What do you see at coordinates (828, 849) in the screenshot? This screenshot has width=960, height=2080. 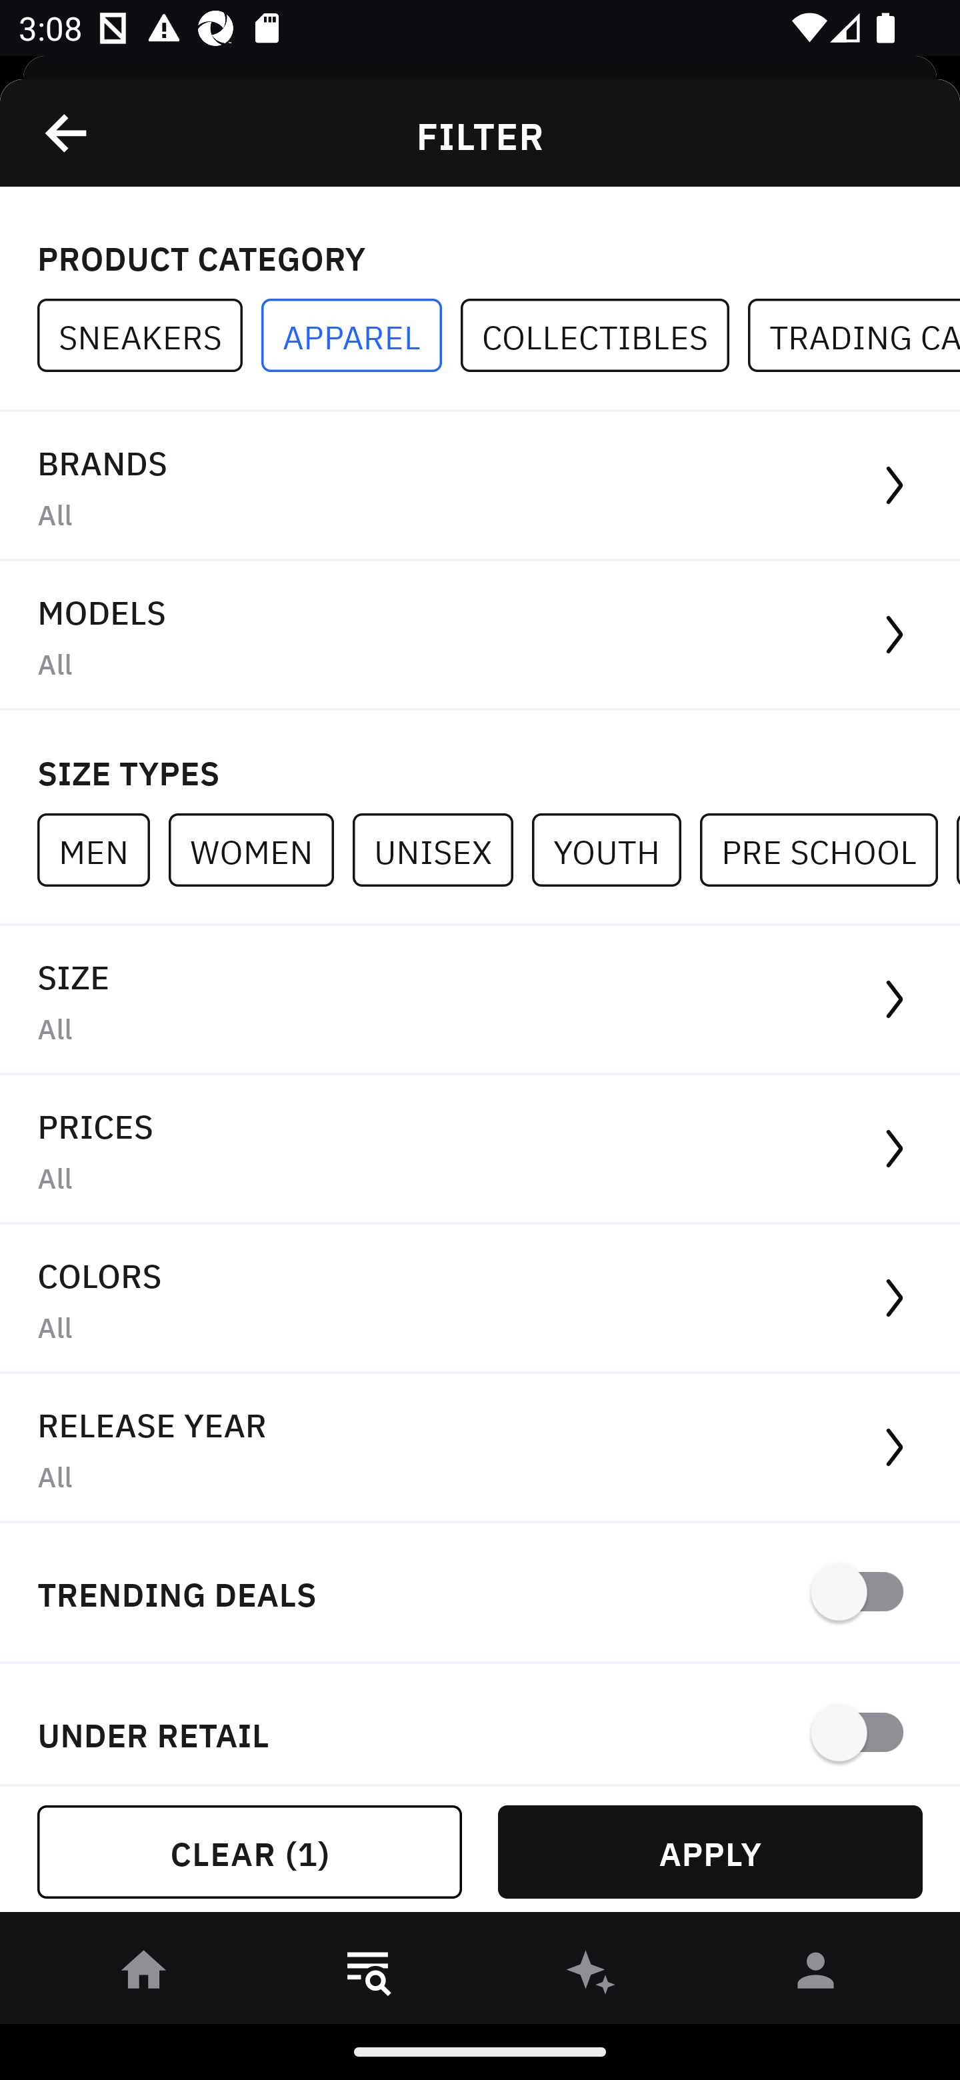 I see `PRE SCHOOL` at bounding box center [828, 849].